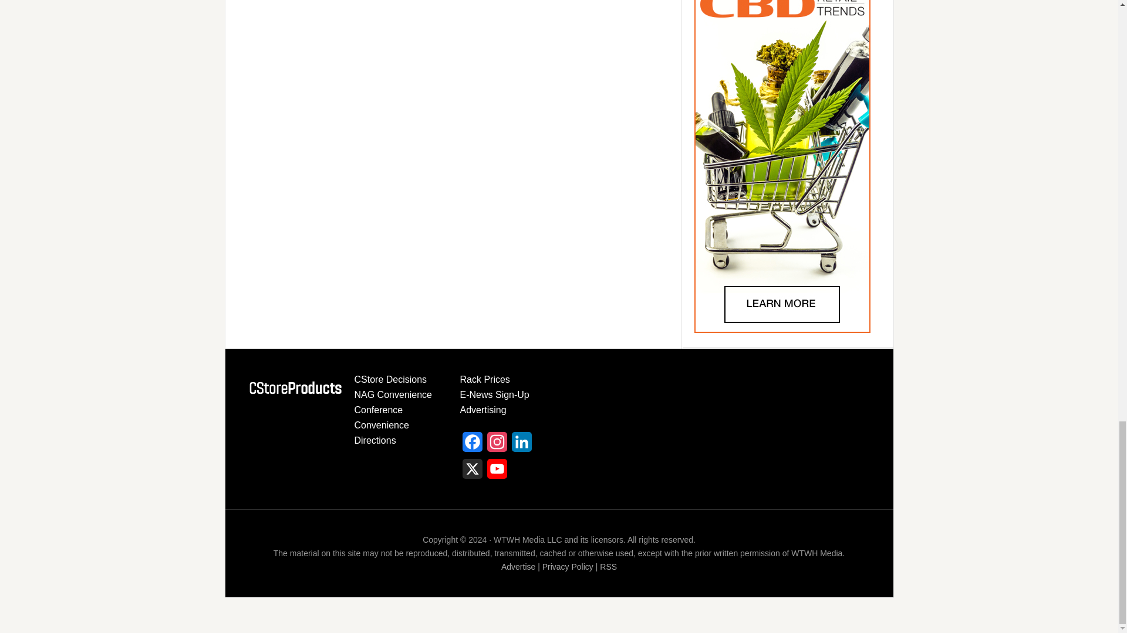 Image resolution: width=1127 pixels, height=633 pixels. What do you see at coordinates (391, 379) in the screenshot?
I see `CStore Decisions` at bounding box center [391, 379].